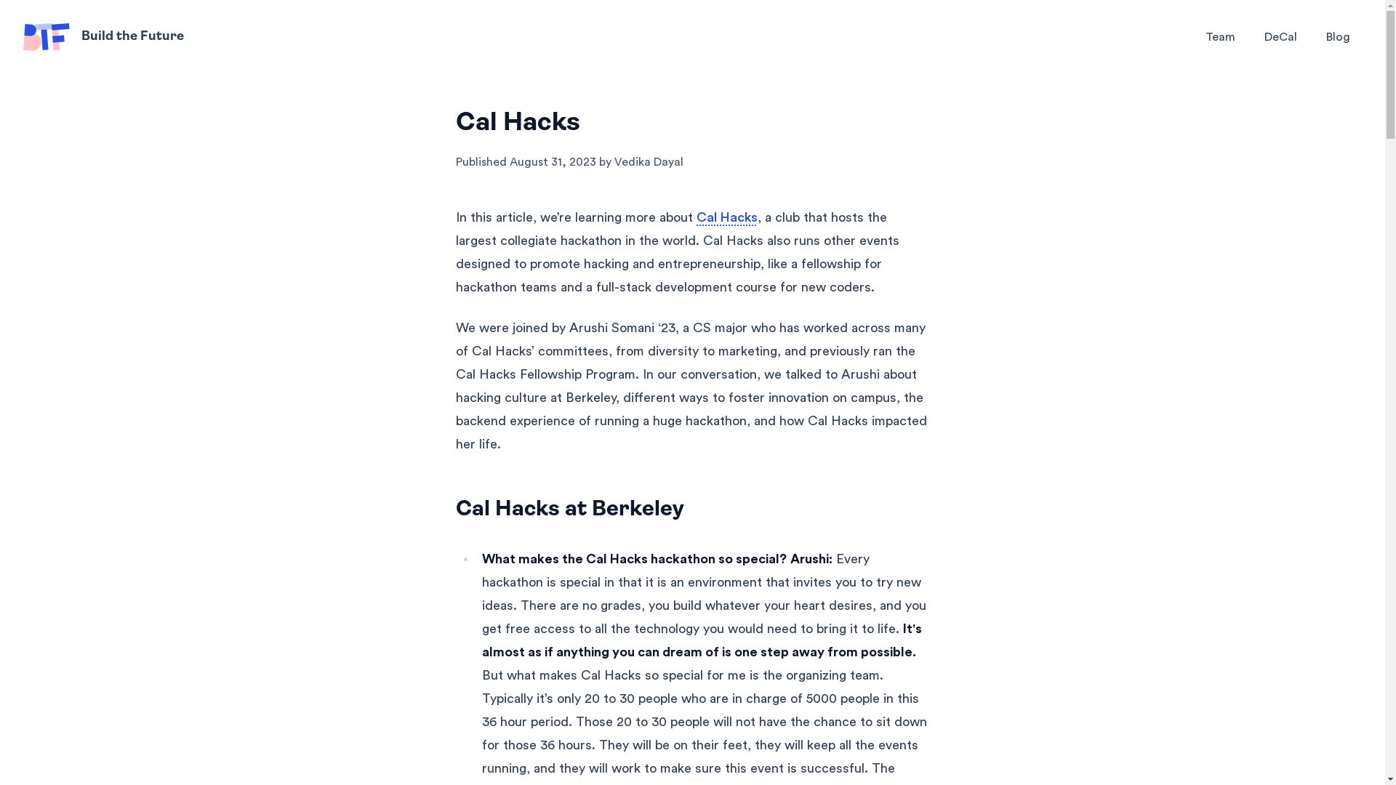  What do you see at coordinates (727, 217) in the screenshot?
I see `Cal Hacks` at bounding box center [727, 217].